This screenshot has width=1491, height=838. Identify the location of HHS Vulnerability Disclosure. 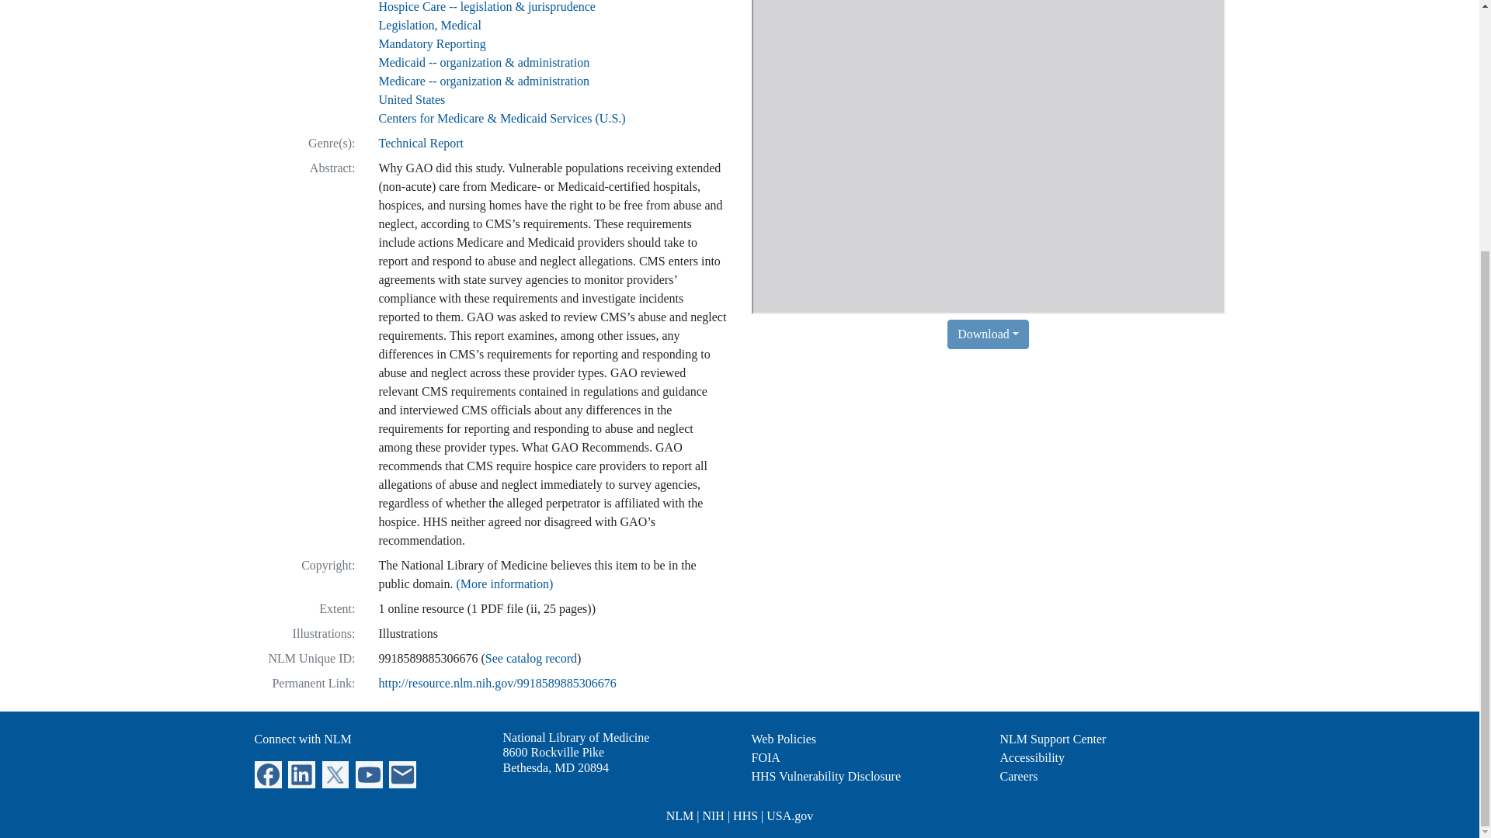
(826, 776).